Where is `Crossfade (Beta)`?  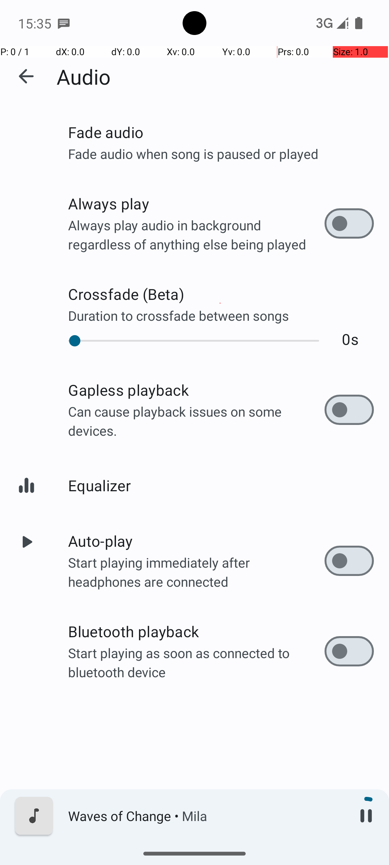 Crossfade (Beta) is located at coordinates (221, 294).